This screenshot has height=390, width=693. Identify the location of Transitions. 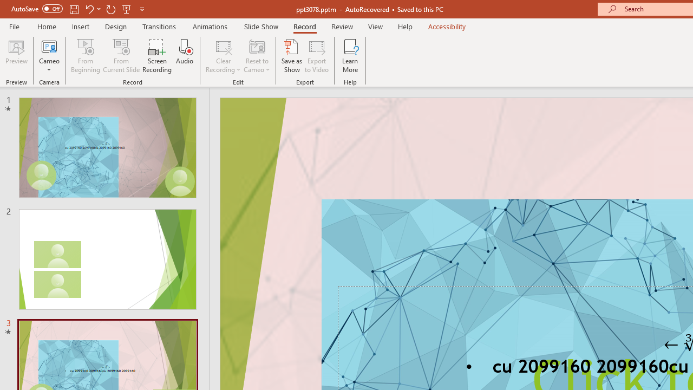
(159, 26).